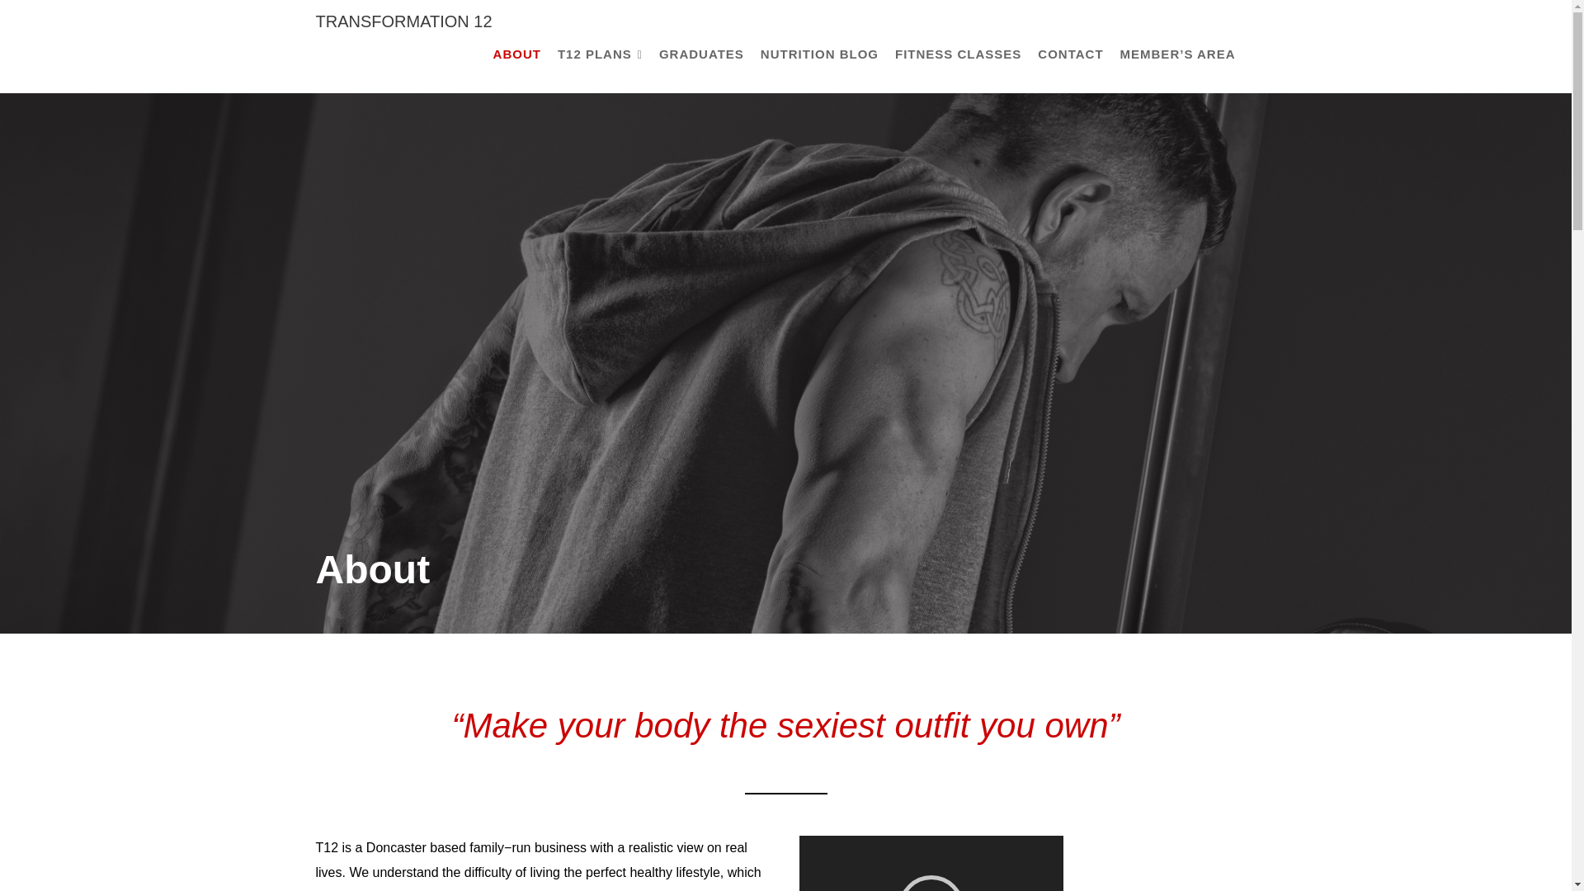  What do you see at coordinates (516, 54) in the screenshot?
I see `ABOUT` at bounding box center [516, 54].